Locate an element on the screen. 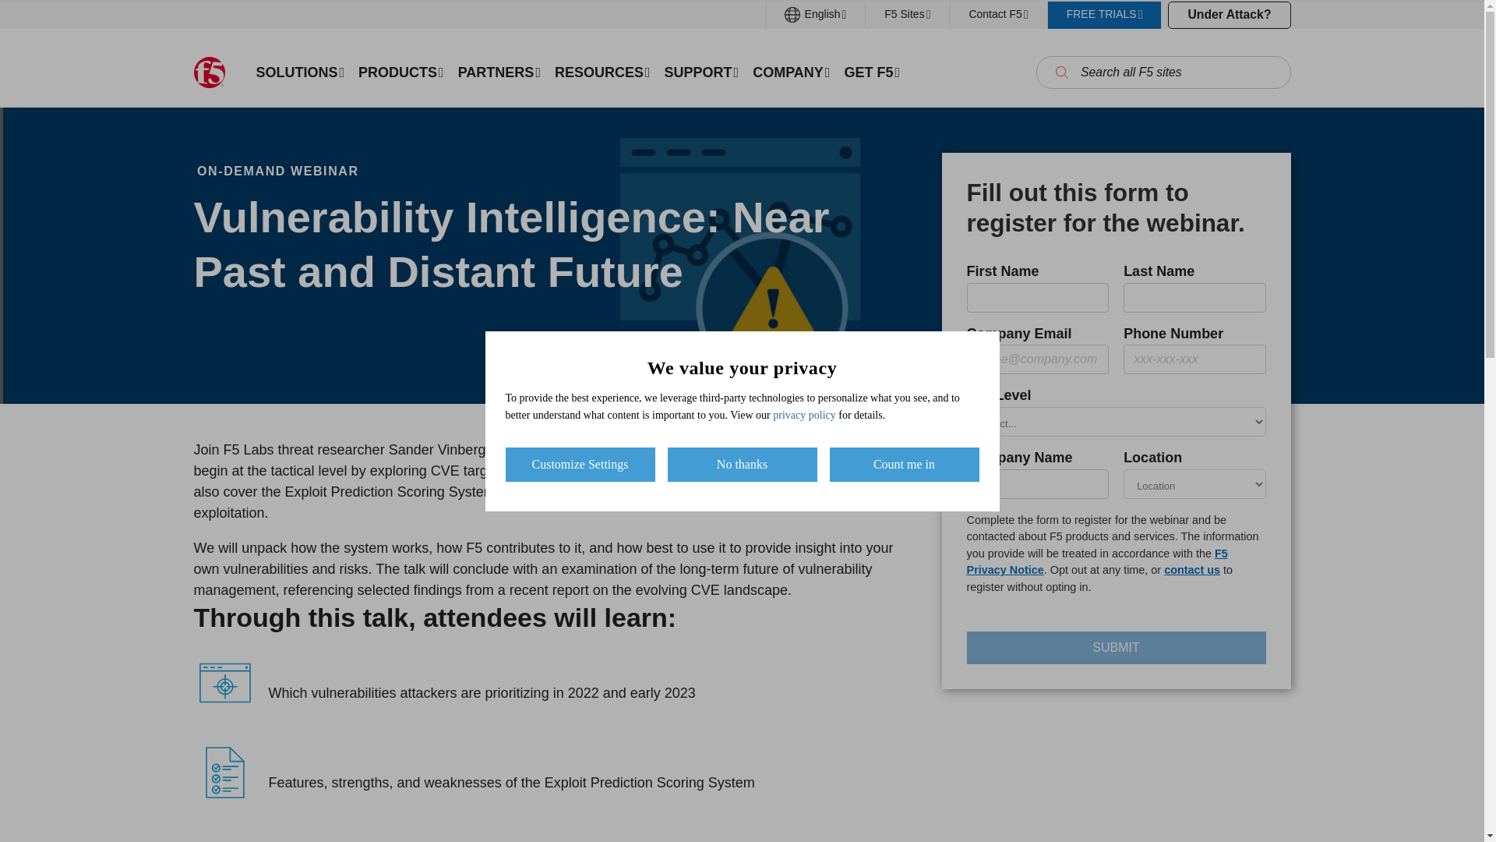 The image size is (1496, 842). SOLUTIONS is located at coordinates (301, 72).